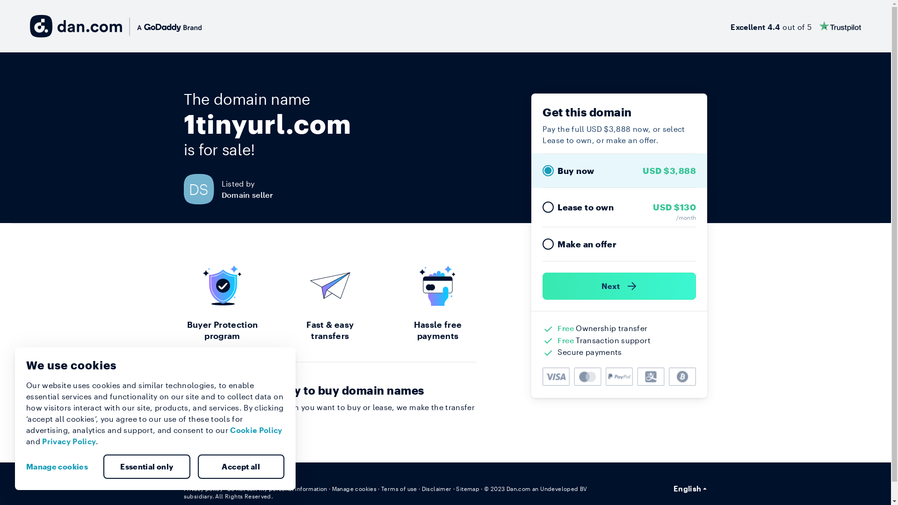 The width and height of the screenshot is (898, 505). What do you see at coordinates (468, 489) in the screenshot?
I see `Sitemap` at bounding box center [468, 489].